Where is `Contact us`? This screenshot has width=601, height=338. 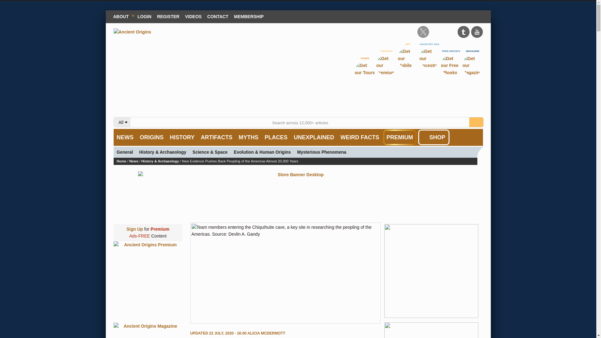
Contact us is located at coordinates (217, 16).